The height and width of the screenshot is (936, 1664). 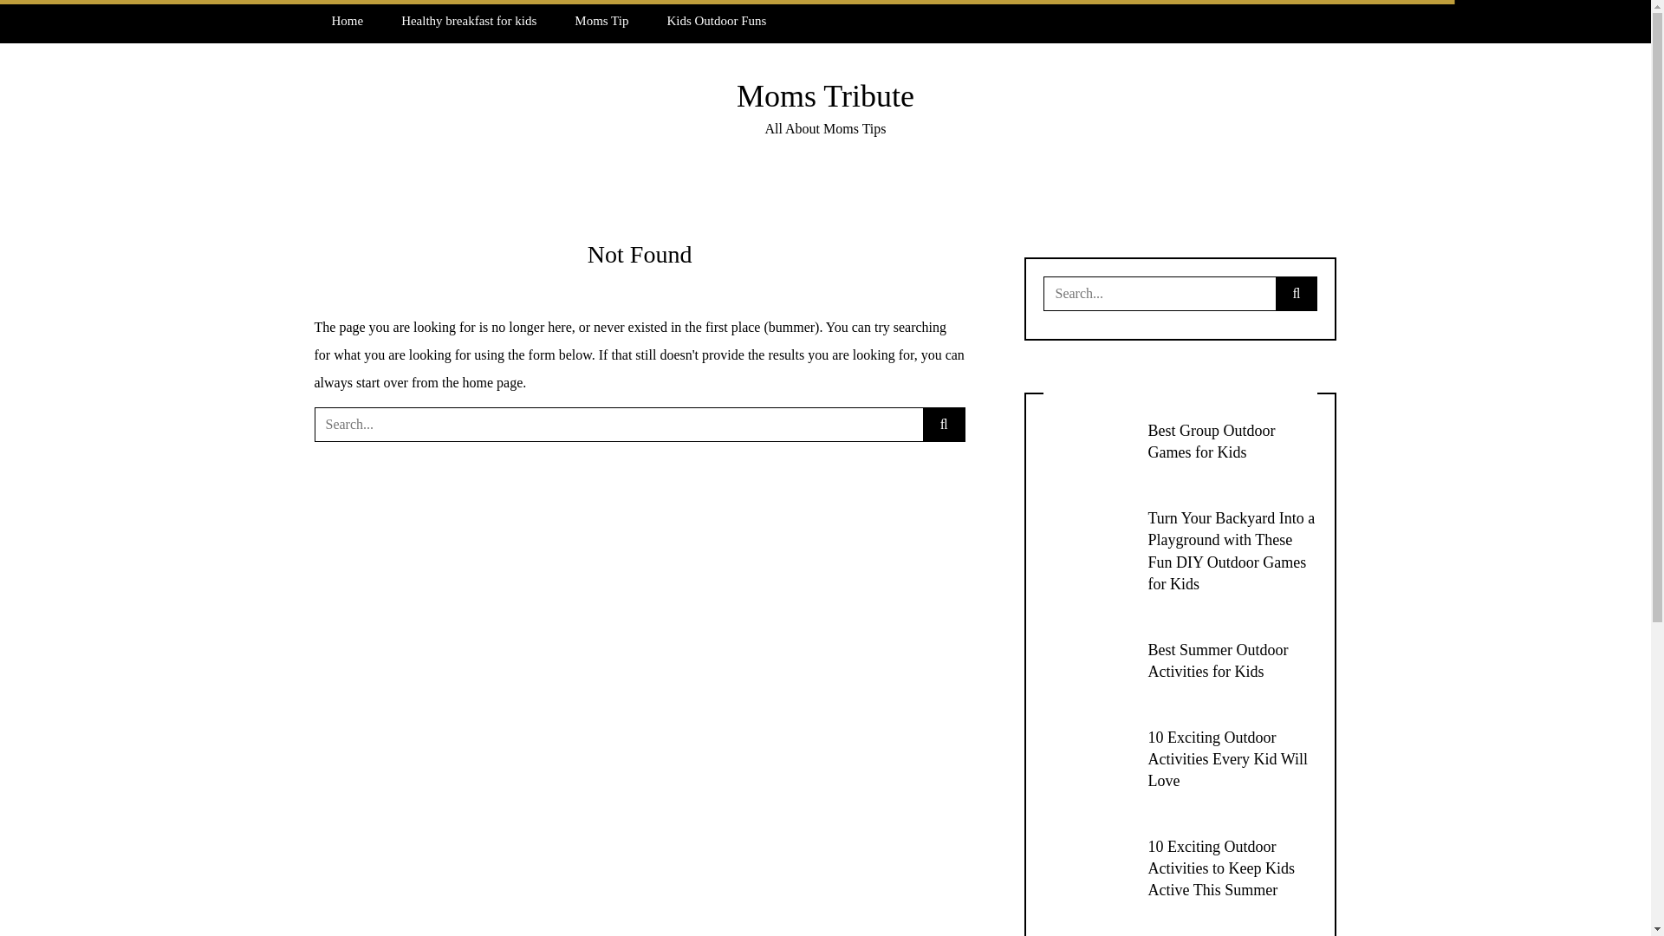 What do you see at coordinates (716, 21) in the screenshot?
I see `Kids Outdoor Funs` at bounding box center [716, 21].